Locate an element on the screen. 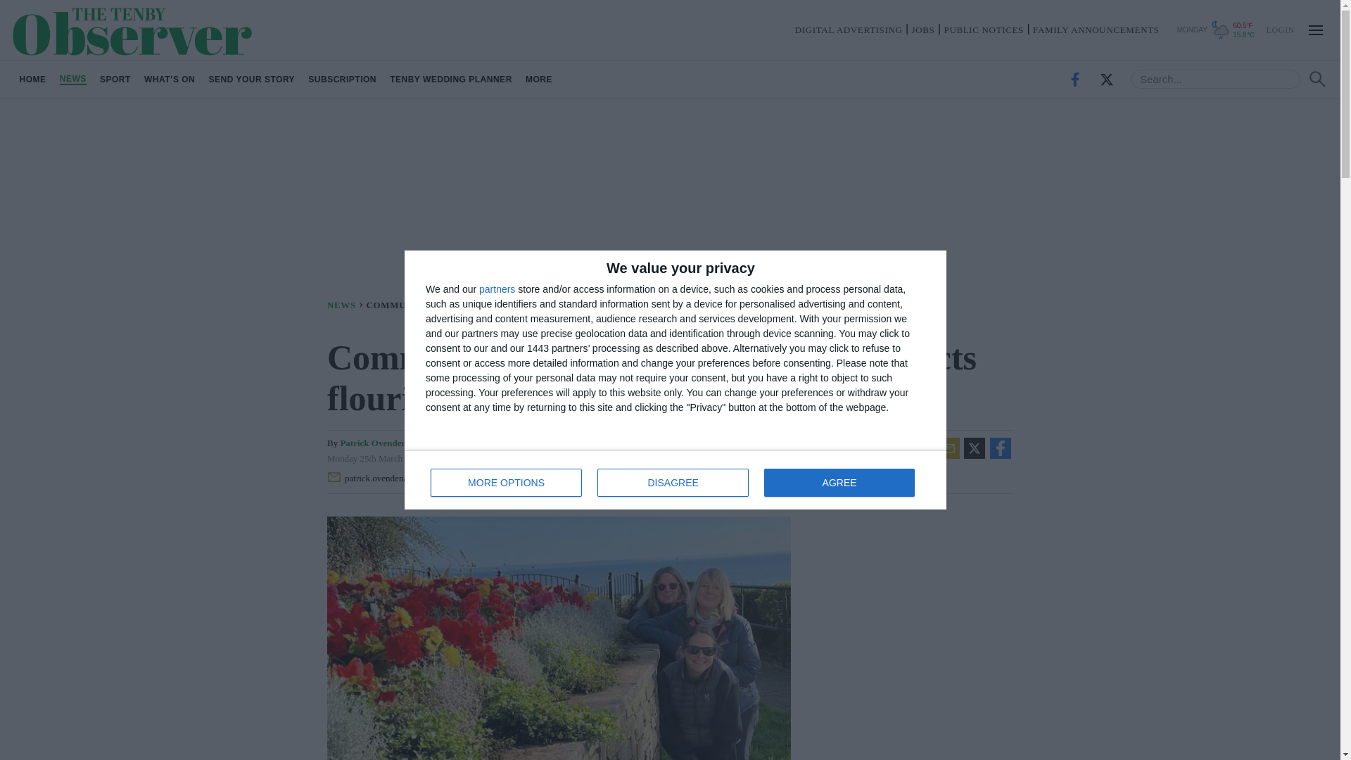 The width and height of the screenshot is (1351, 760). NEWS is located at coordinates (72, 79).